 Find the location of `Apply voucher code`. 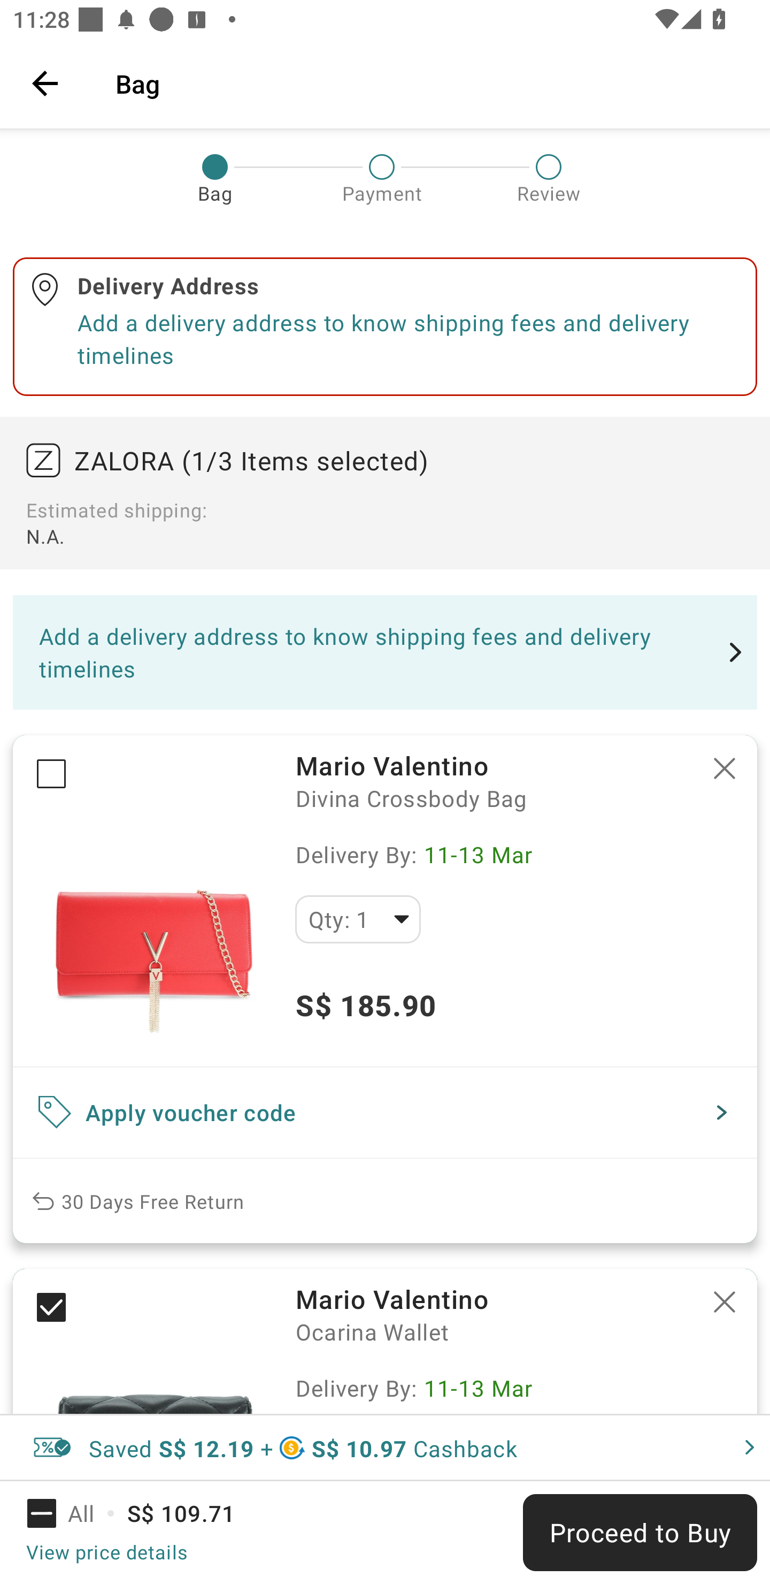

Apply voucher code is located at coordinates (385, 1113).